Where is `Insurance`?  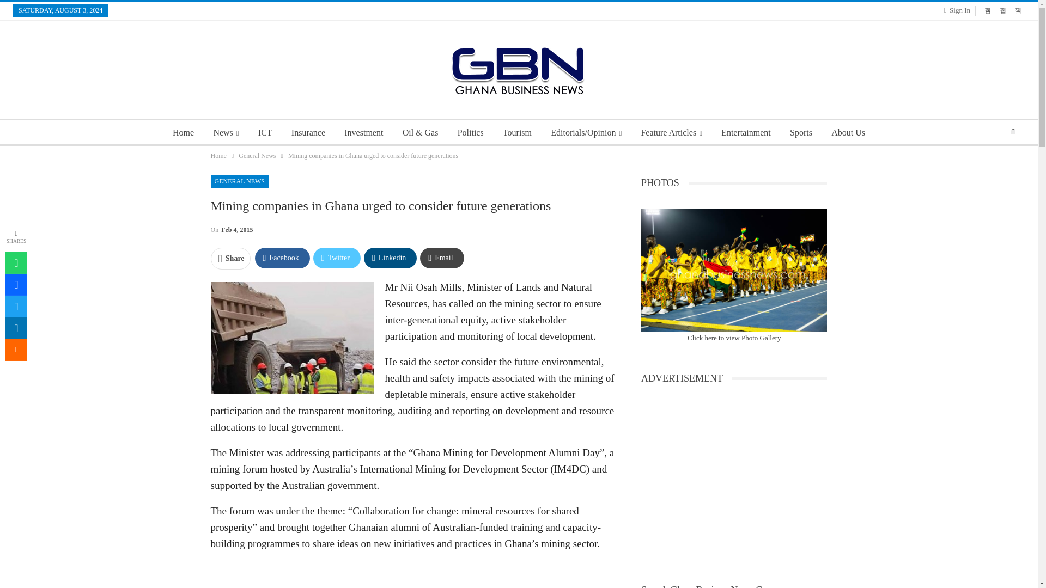 Insurance is located at coordinates (308, 133).